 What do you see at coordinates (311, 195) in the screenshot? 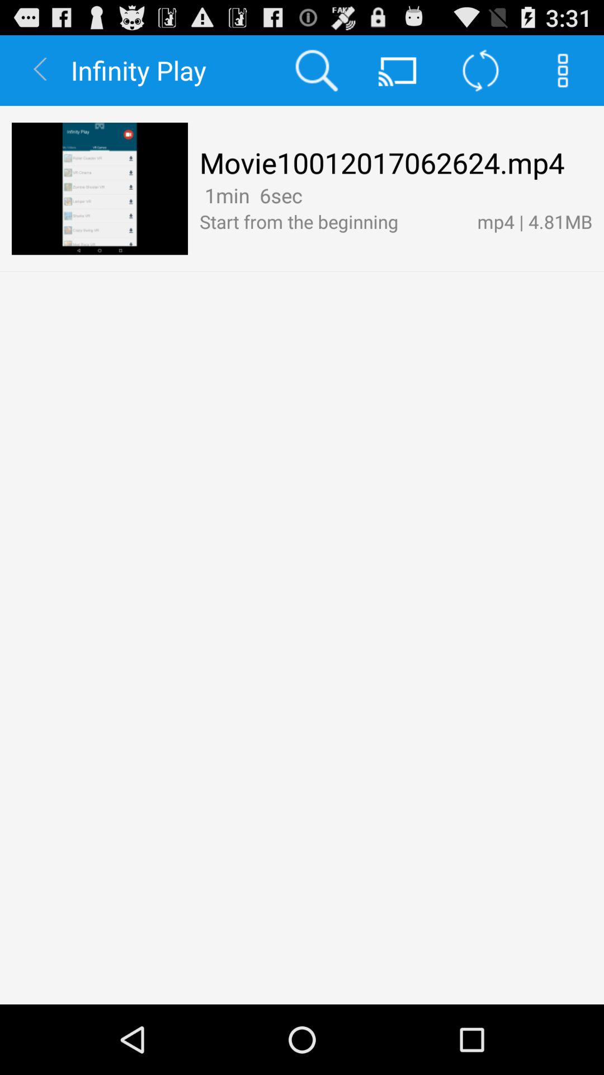
I see `turn off the item next to the mp4 | 4.81mb icon` at bounding box center [311, 195].